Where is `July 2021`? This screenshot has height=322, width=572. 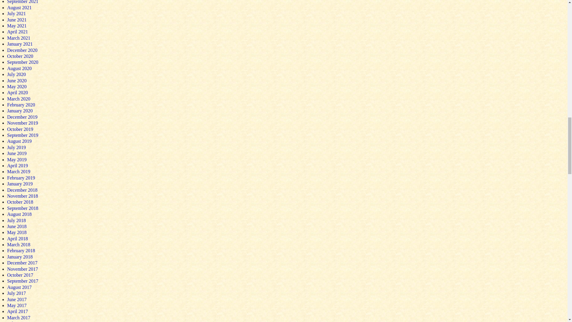 July 2021 is located at coordinates (16, 13).